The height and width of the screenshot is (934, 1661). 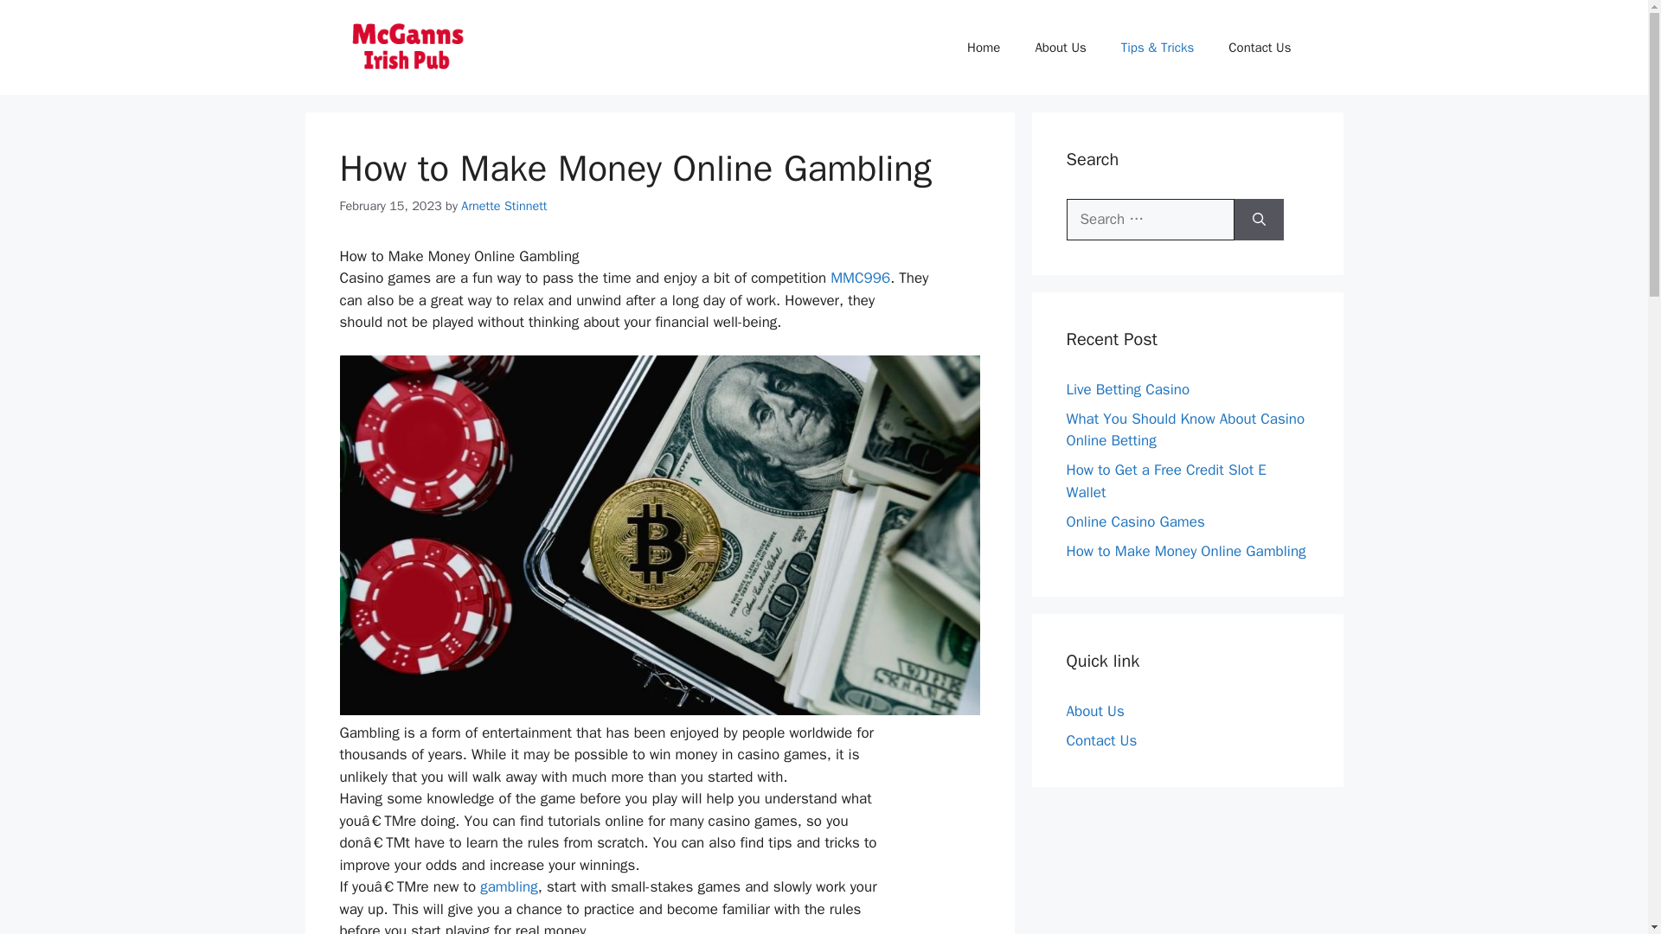 I want to click on gambling, so click(x=509, y=886).